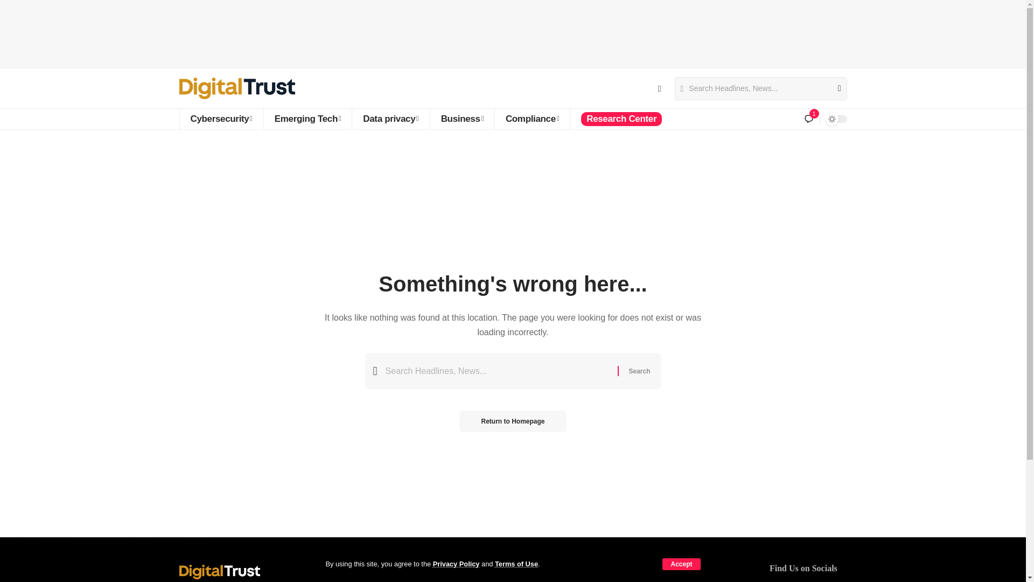  What do you see at coordinates (462, 119) in the screenshot?
I see `Business` at bounding box center [462, 119].